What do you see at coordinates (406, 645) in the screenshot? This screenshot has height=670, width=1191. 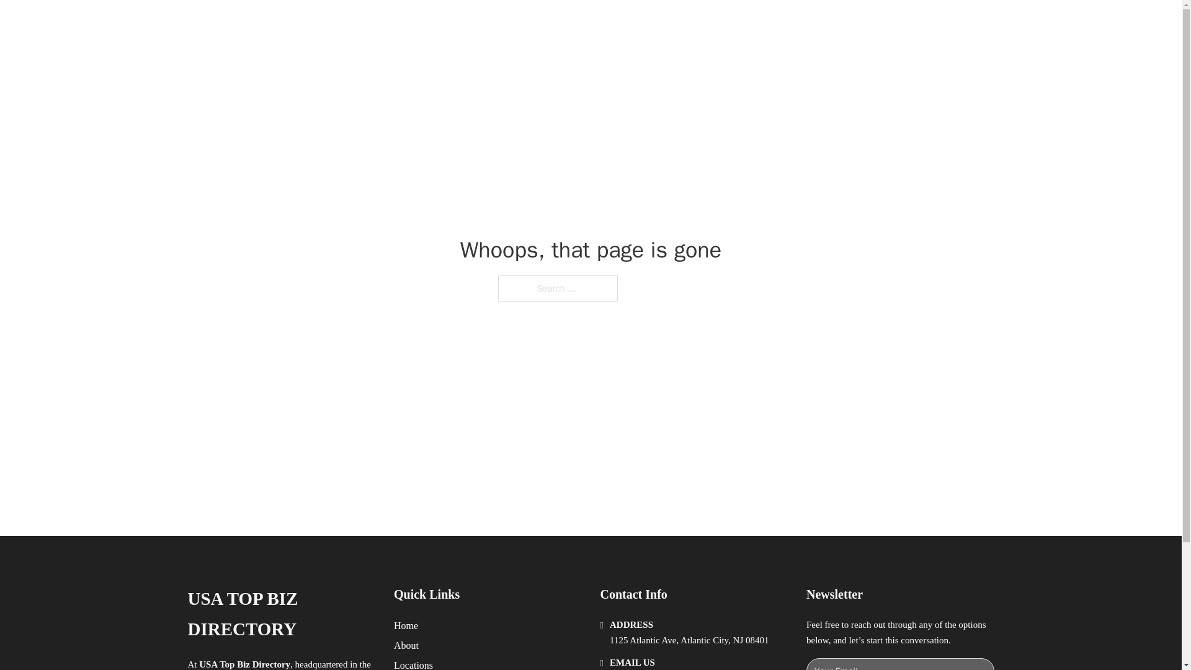 I see `About` at bounding box center [406, 645].